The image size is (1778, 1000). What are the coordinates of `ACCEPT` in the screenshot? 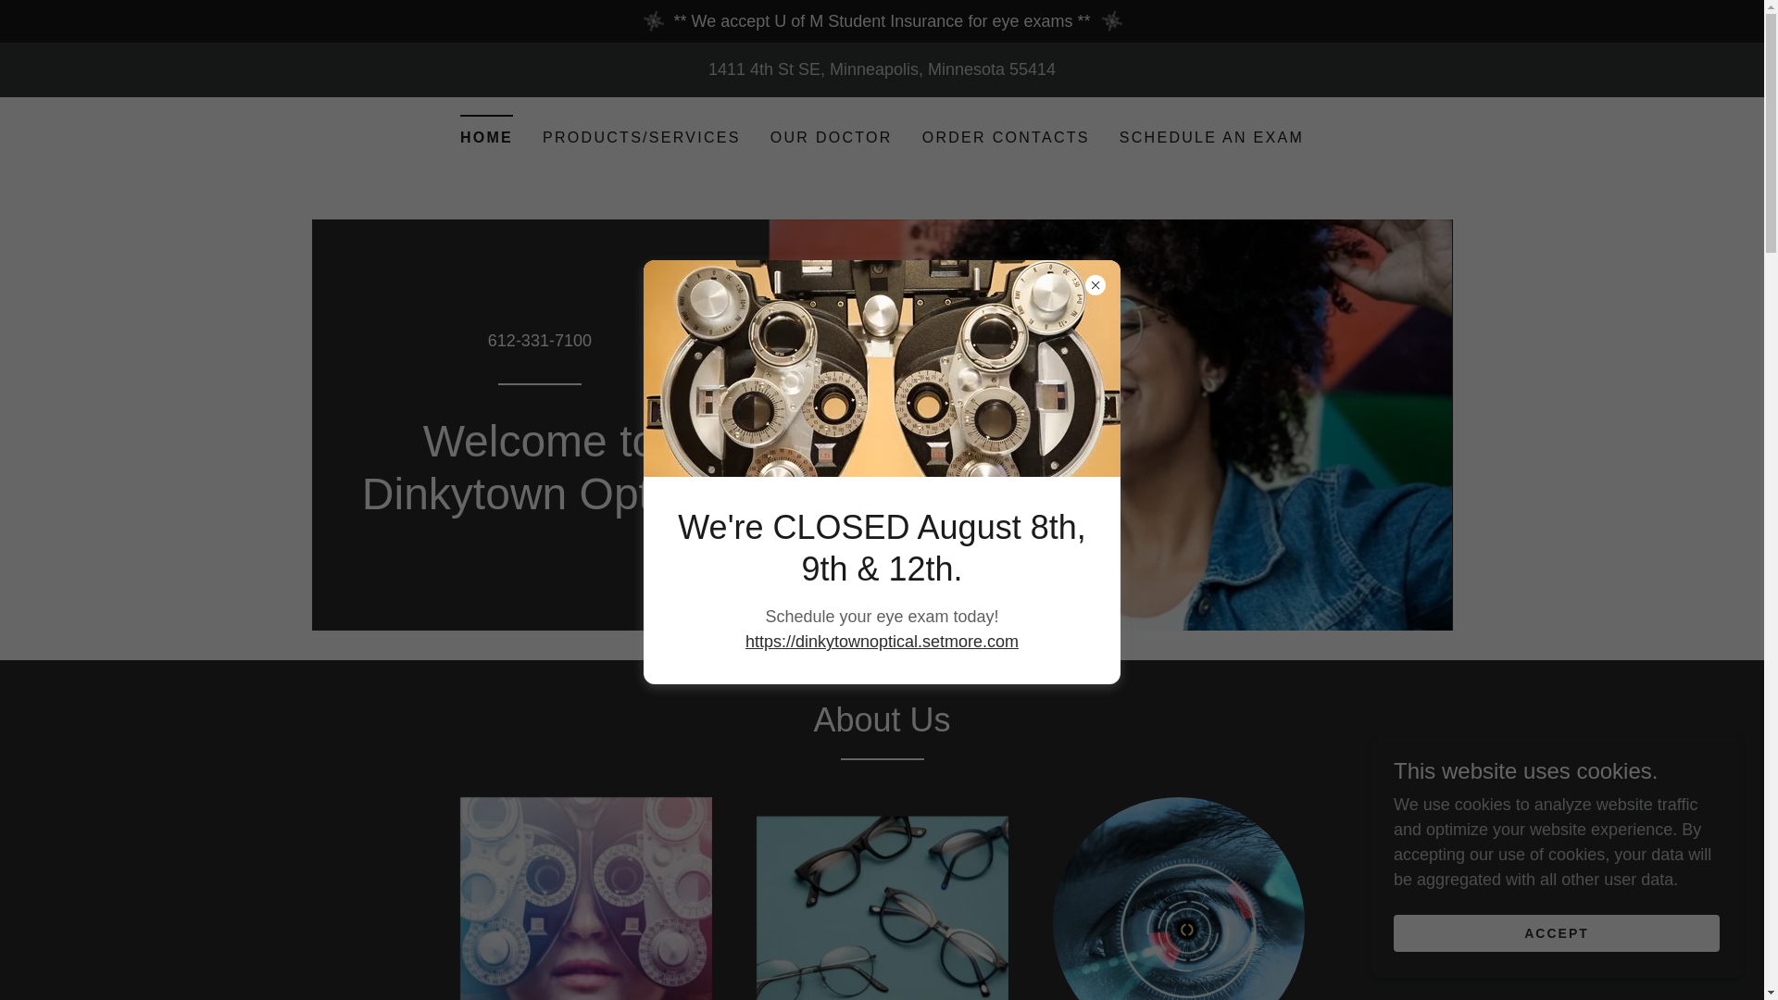 It's located at (1556, 933).